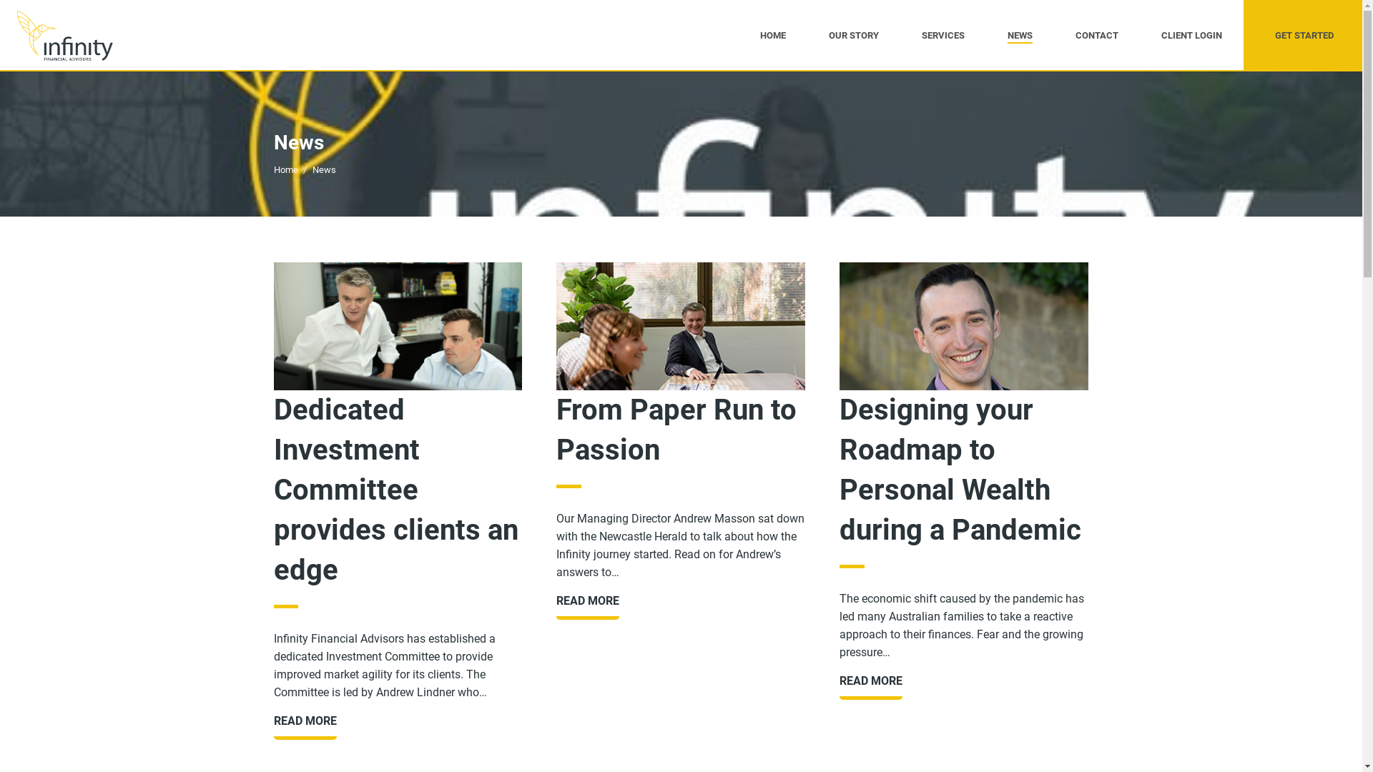 Image resolution: width=1373 pixels, height=772 pixels. I want to click on READ MORE, so click(588, 600).